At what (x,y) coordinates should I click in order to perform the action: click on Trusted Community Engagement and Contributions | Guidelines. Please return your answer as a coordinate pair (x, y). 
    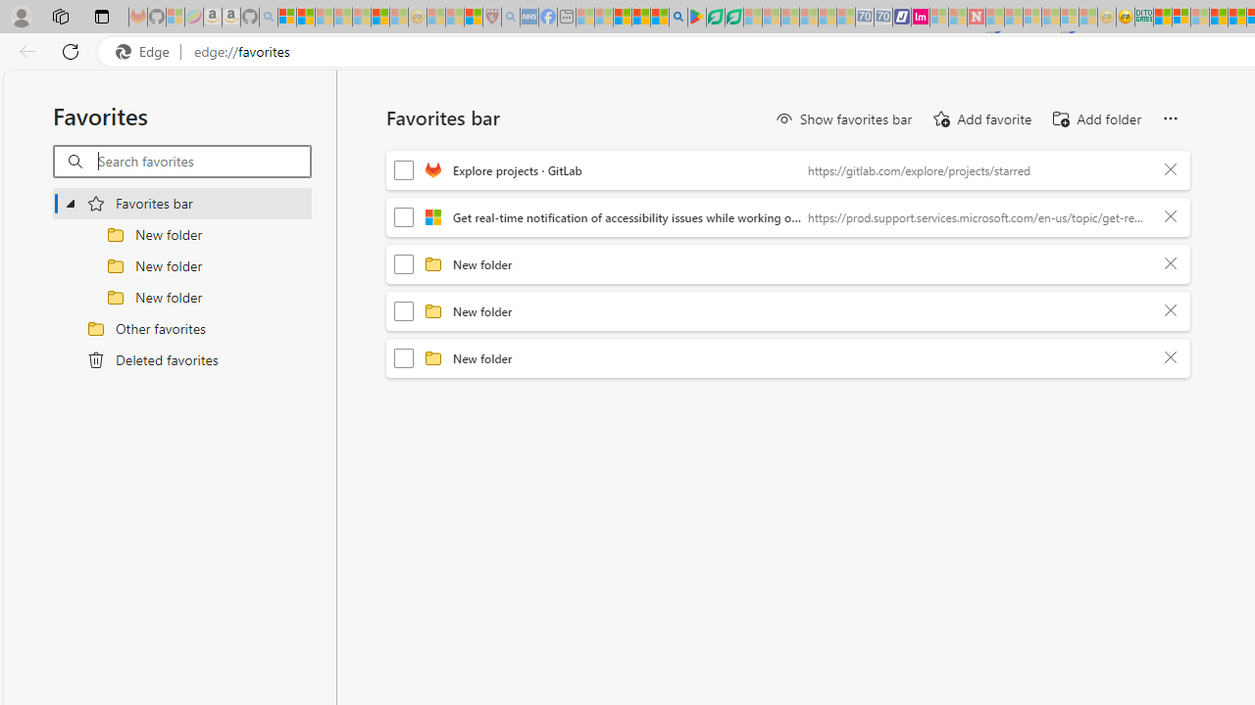
    Looking at the image, I should click on (994, 18).